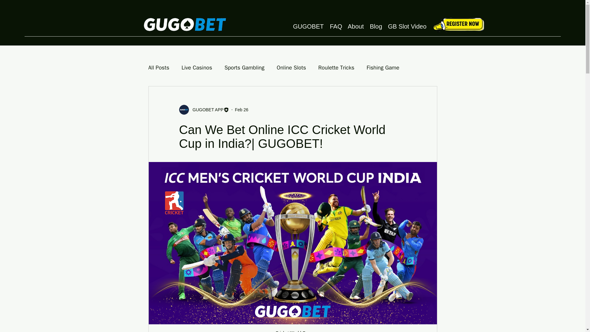 The width and height of the screenshot is (590, 332). What do you see at coordinates (158, 68) in the screenshot?
I see `All Posts` at bounding box center [158, 68].